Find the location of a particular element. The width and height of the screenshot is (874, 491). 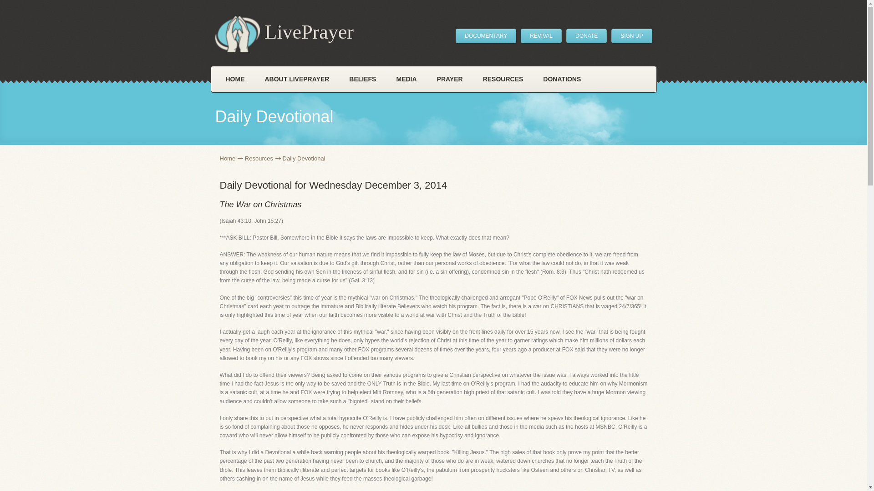

Home is located at coordinates (231, 158).